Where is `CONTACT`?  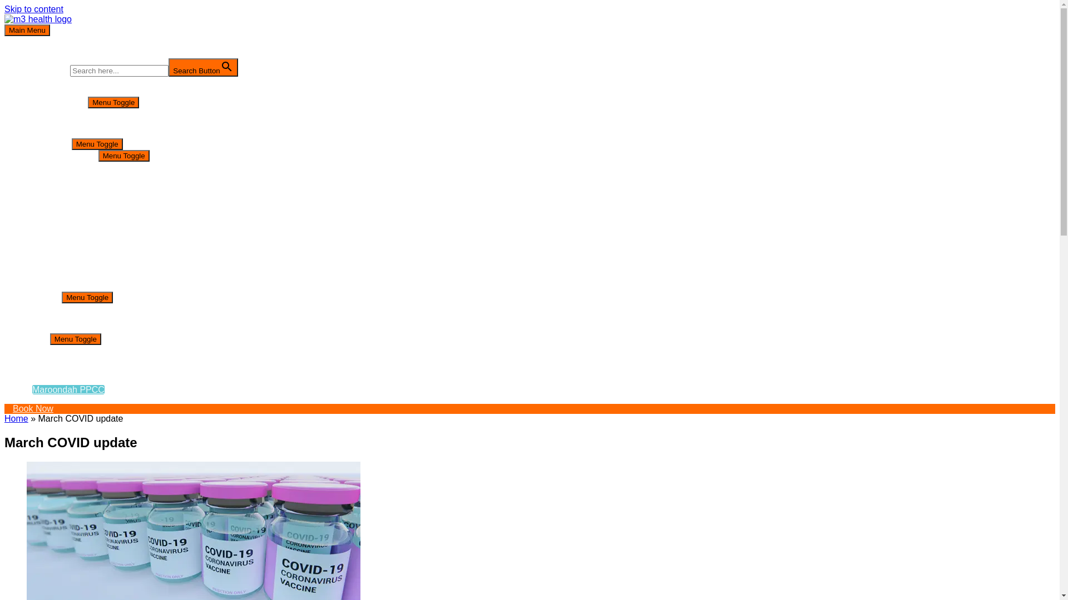
CONTACT is located at coordinates (48, 380).